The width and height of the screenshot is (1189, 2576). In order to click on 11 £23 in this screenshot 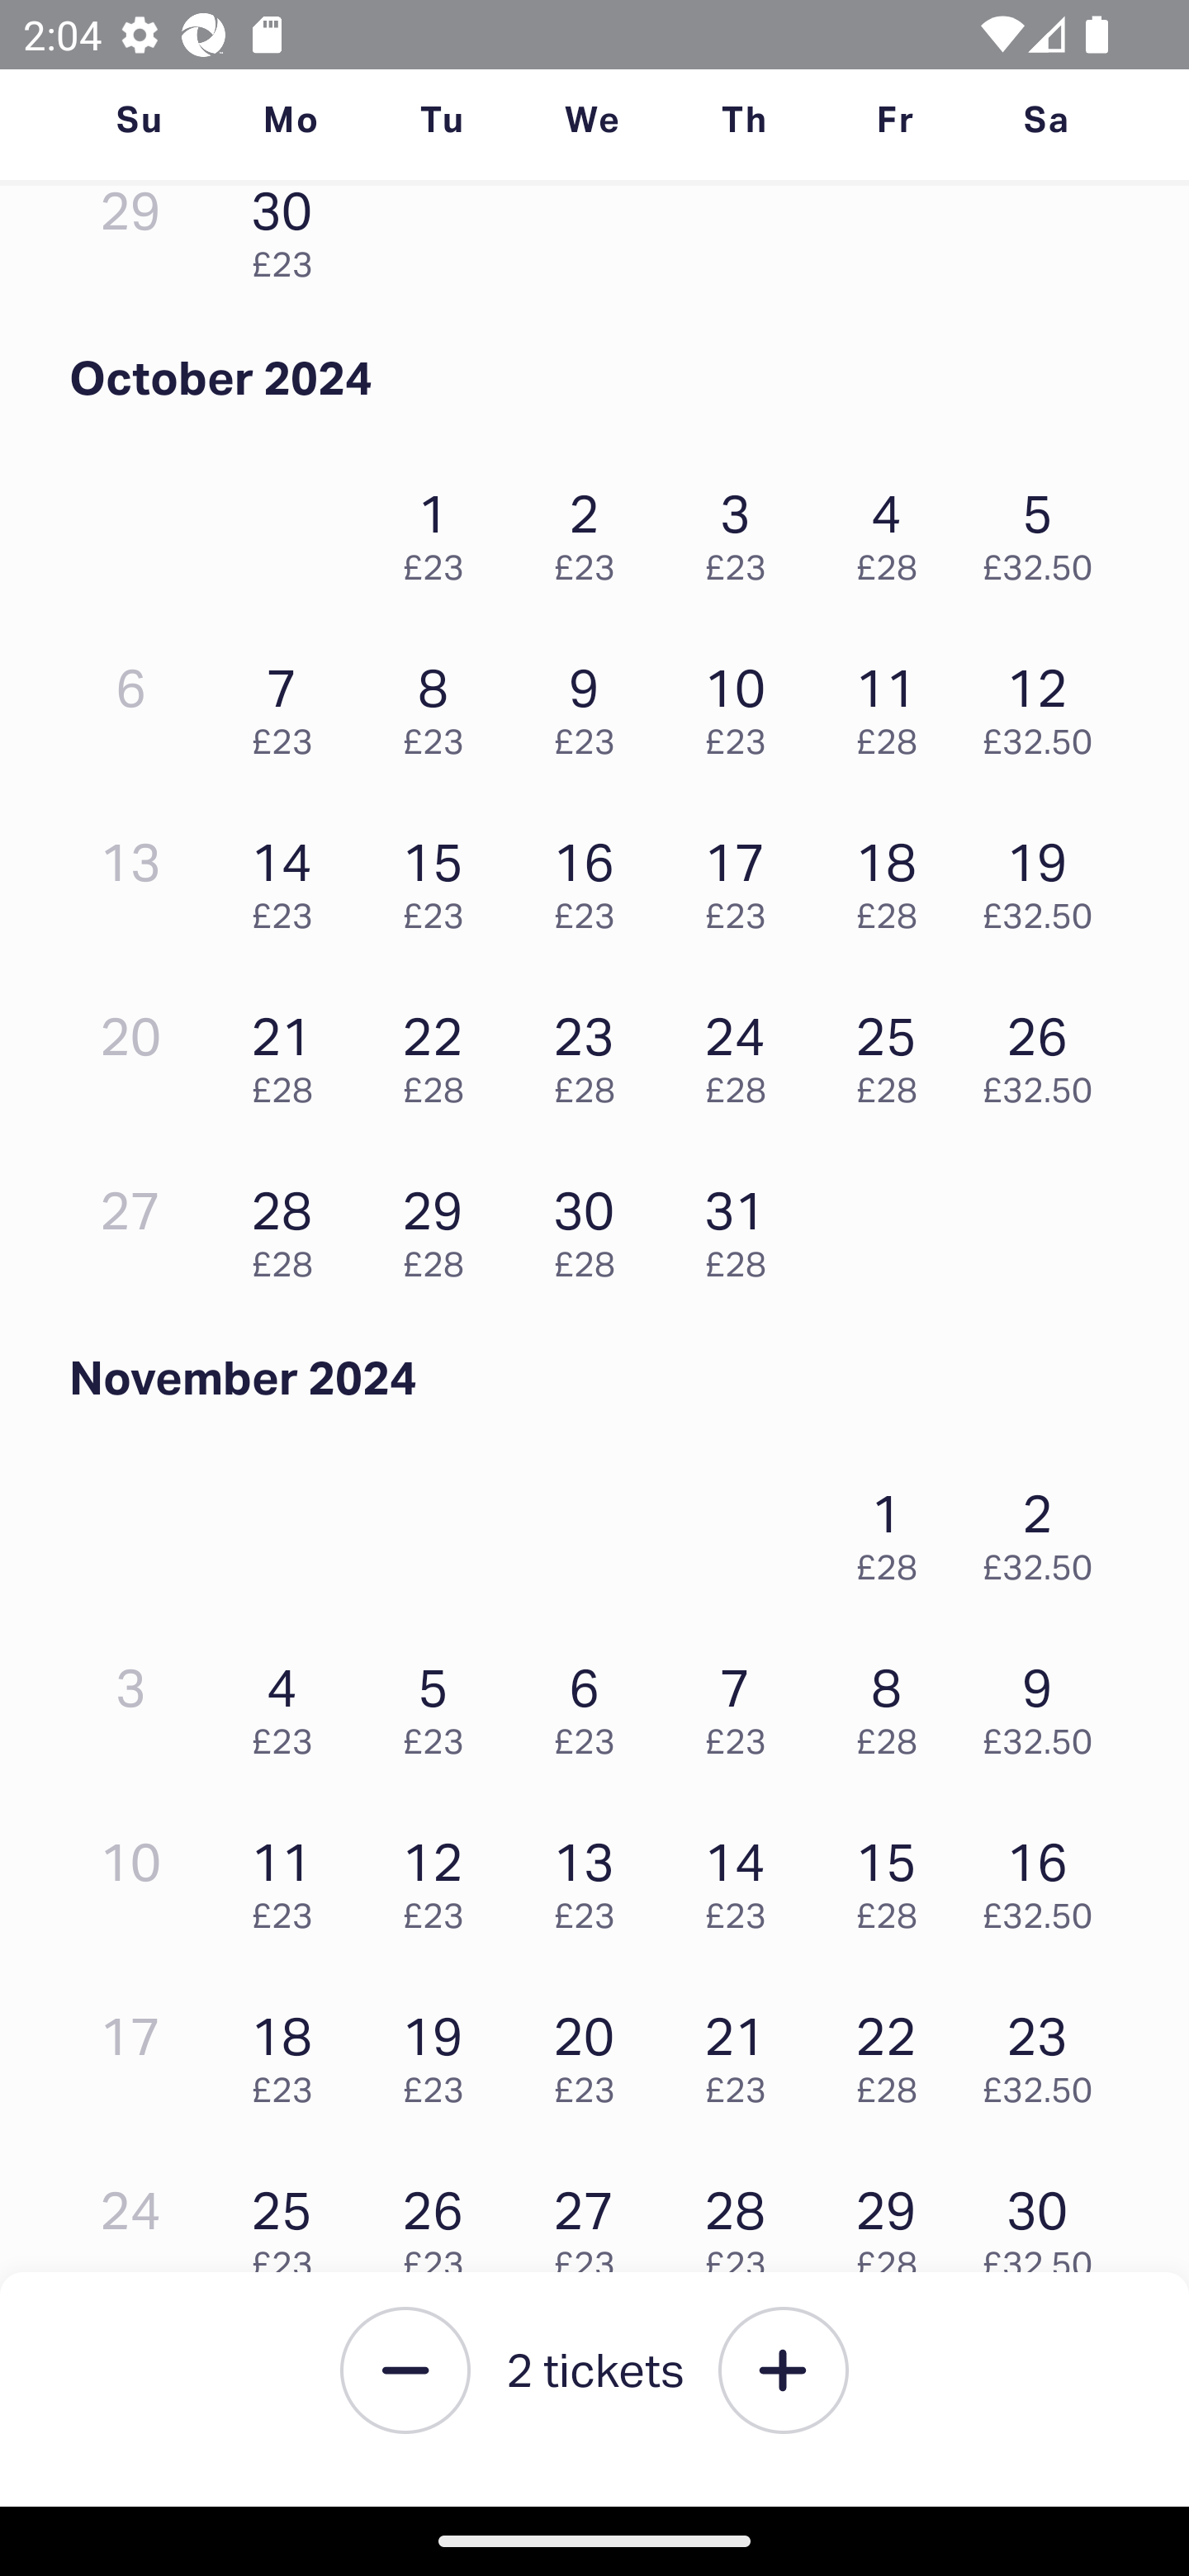, I will do `click(290, 1878)`.